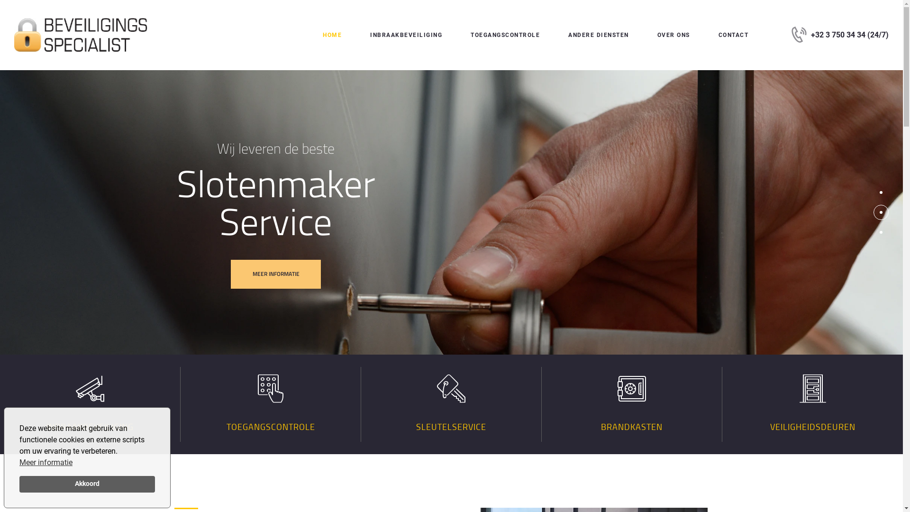  Describe the element at coordinates (734, 35) in the screenshot. I see `CONTACT` at that location.